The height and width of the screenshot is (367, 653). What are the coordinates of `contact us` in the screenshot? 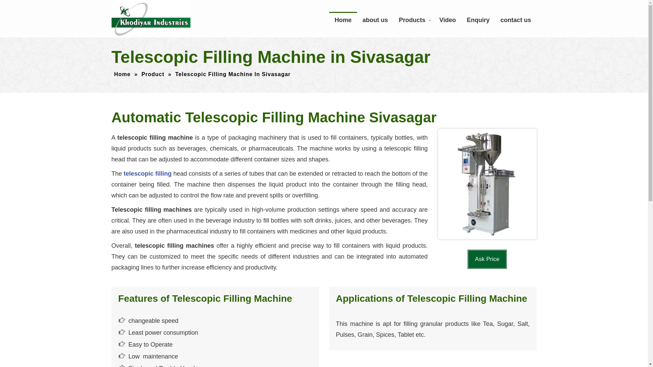 It's located at (516, 20).